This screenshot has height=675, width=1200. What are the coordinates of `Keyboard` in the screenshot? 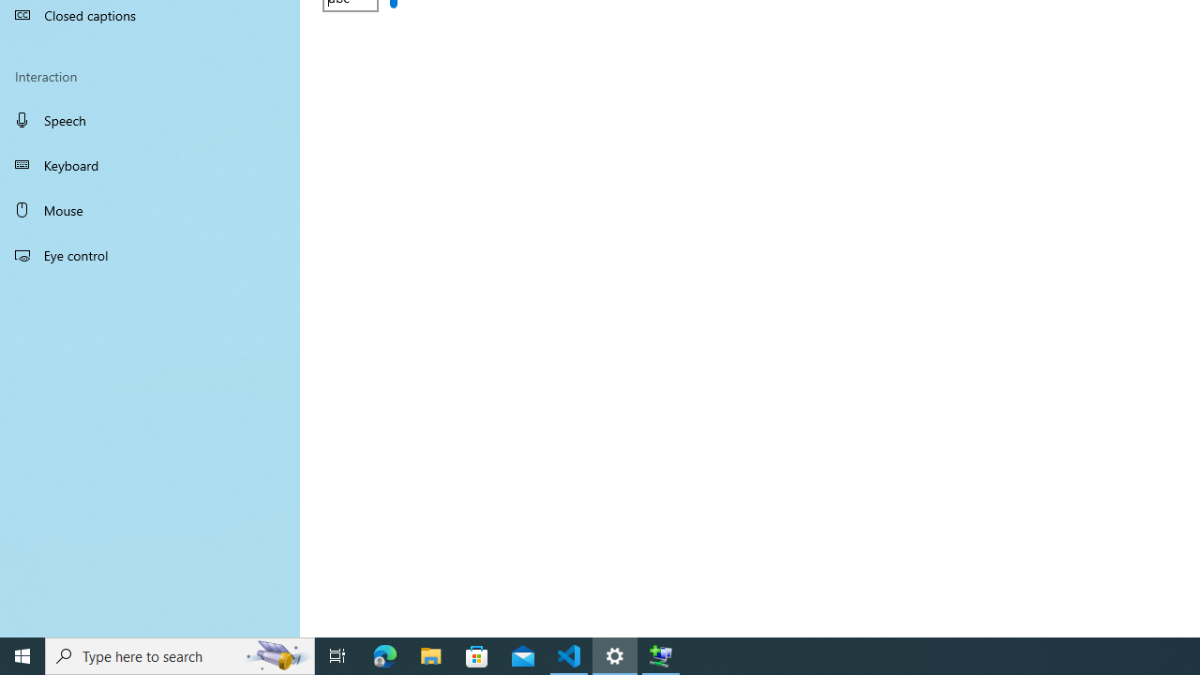 It's located at (150, 165).